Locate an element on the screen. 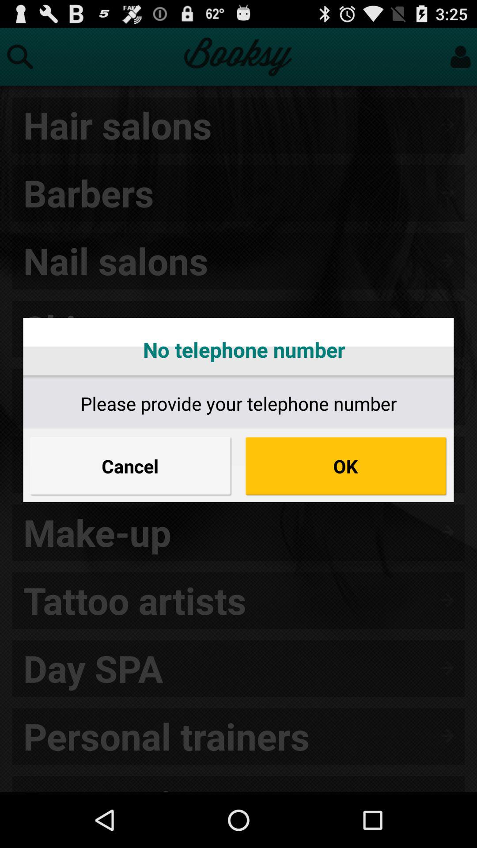  click item below the please provide your is located at coordinates (131, 466).